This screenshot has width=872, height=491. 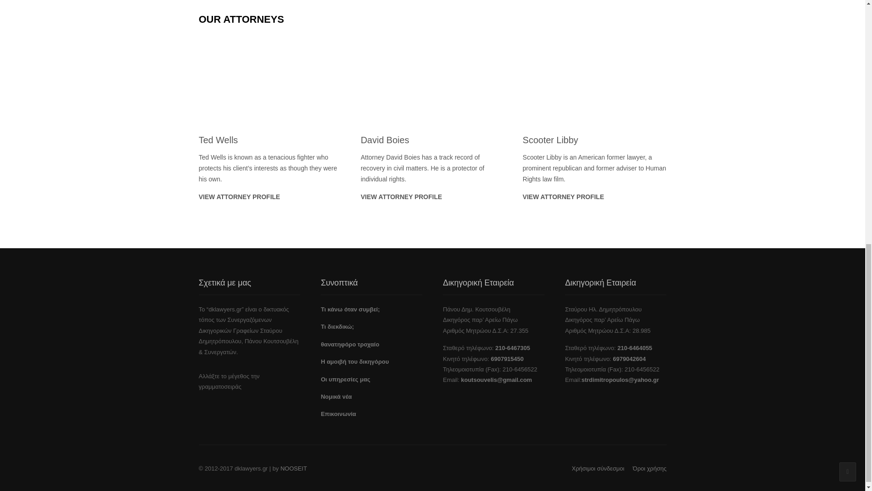 I want to click on David Boies, so click(x=385, y=140).